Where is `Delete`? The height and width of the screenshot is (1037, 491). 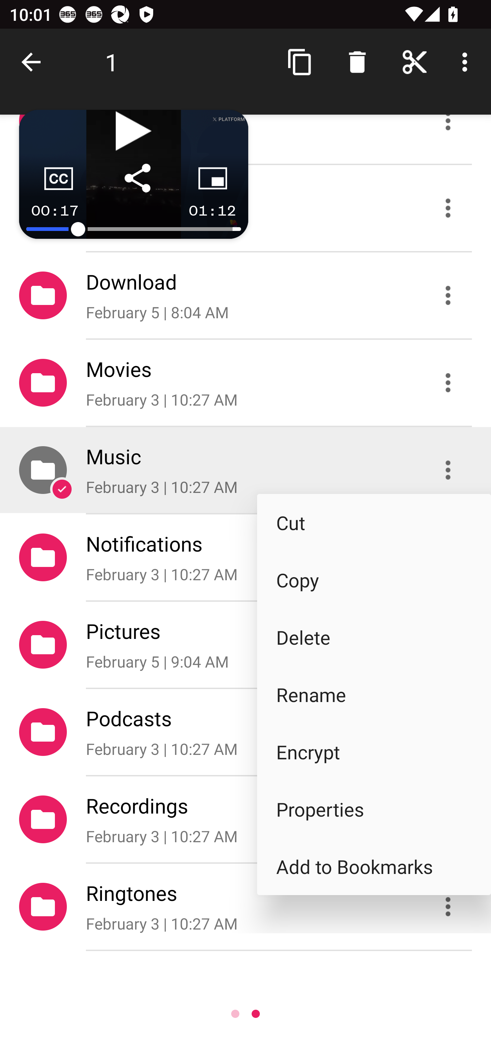 Delete is located at coordinates (374, 637).